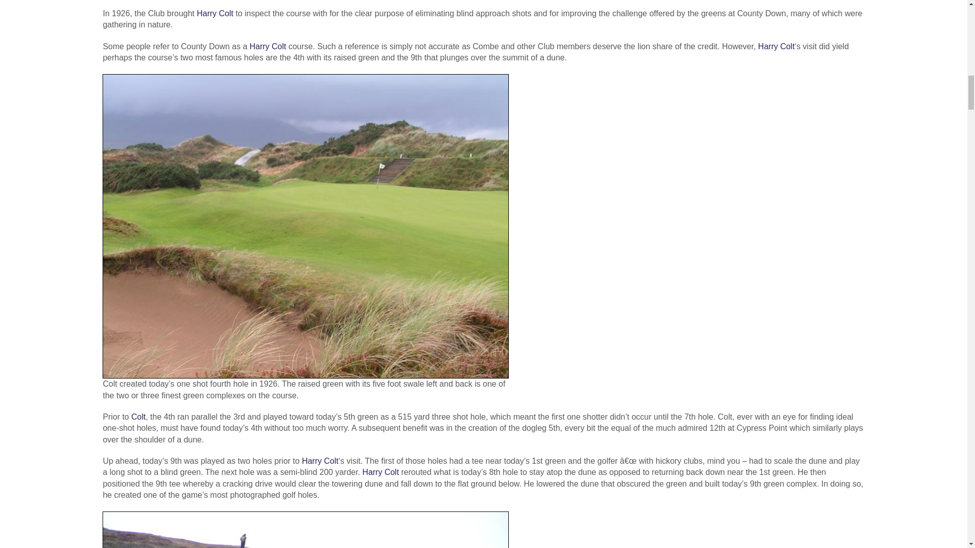 The width and height of the screenshot is (975, 548). What do you see at coordinates (776, 47) in the screenshot?
I see `Harry Colt` at bounding box center [776, 47].